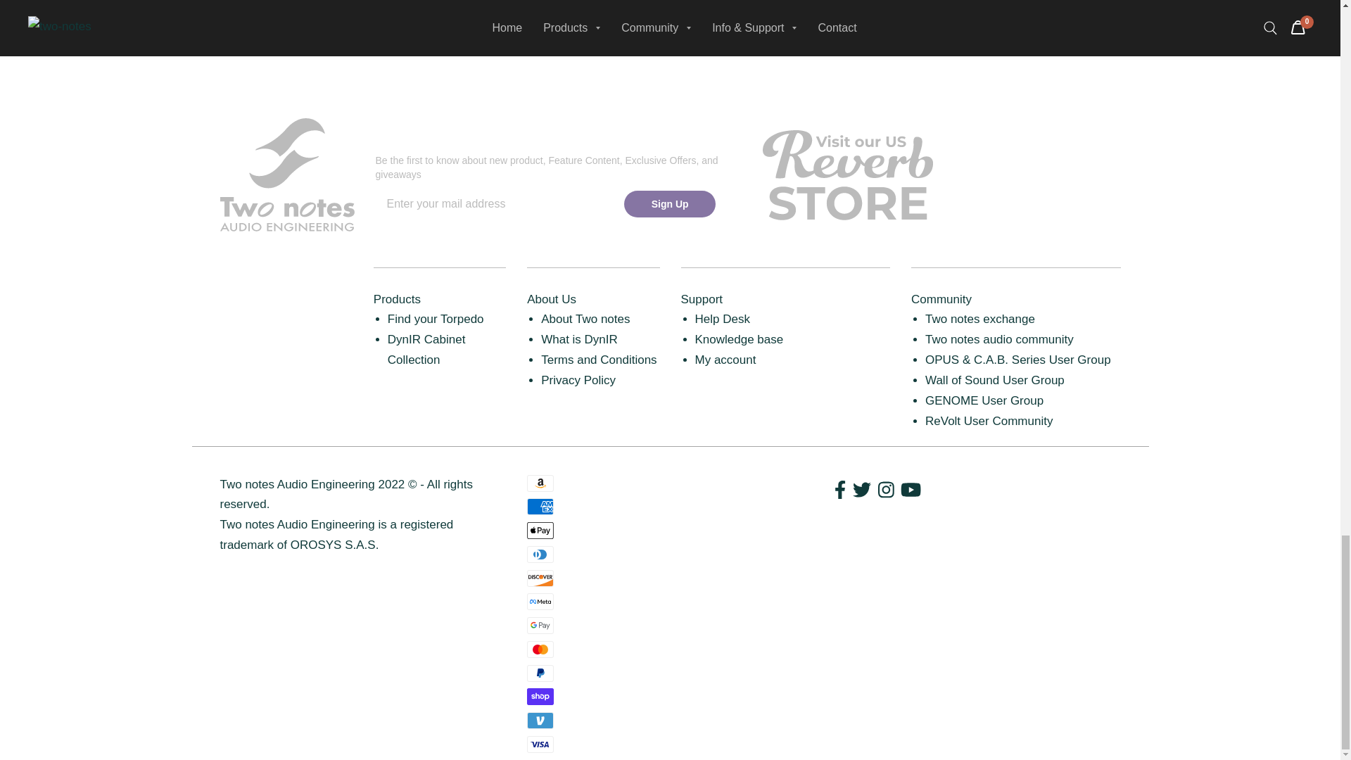  Describe the element at coordinates (540, 507) in the screenshot. I see `American Express` at that location.